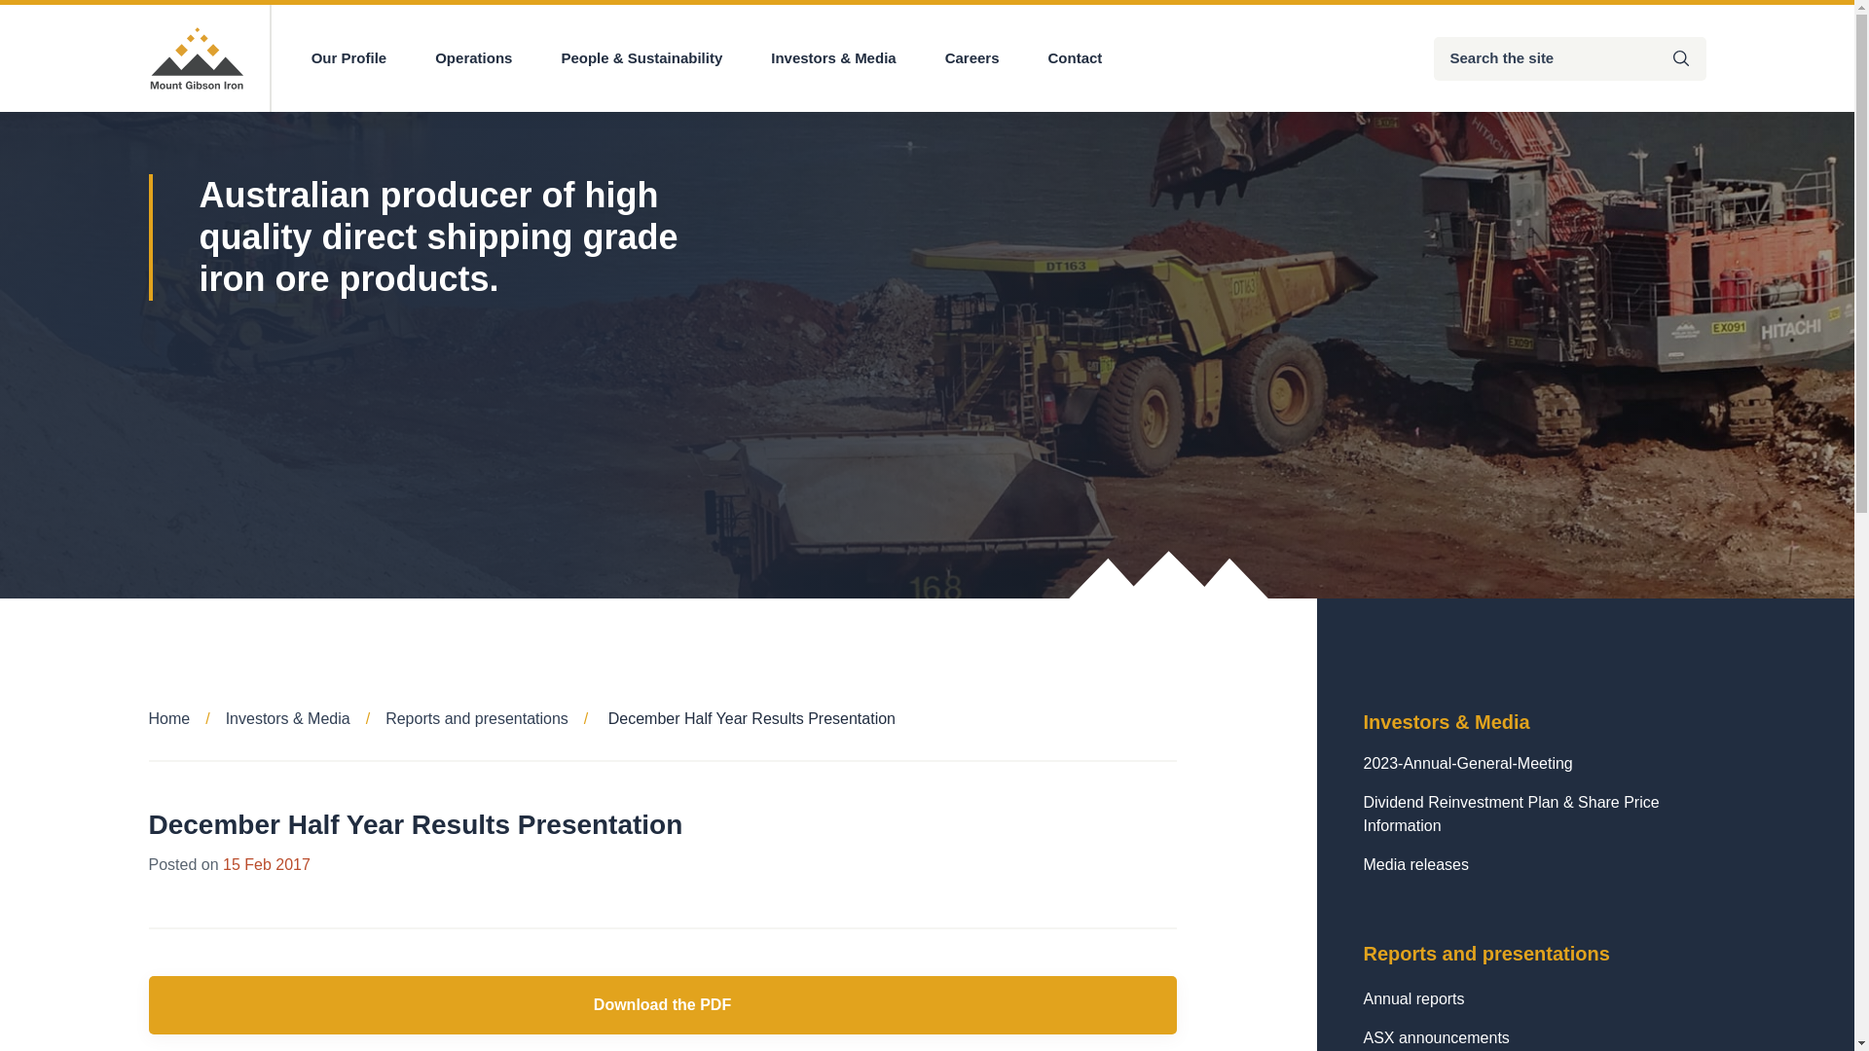  What do you see at coordinates (473, 58) in the screenshot?
I see `Operations` at bounding box center [473, 58].